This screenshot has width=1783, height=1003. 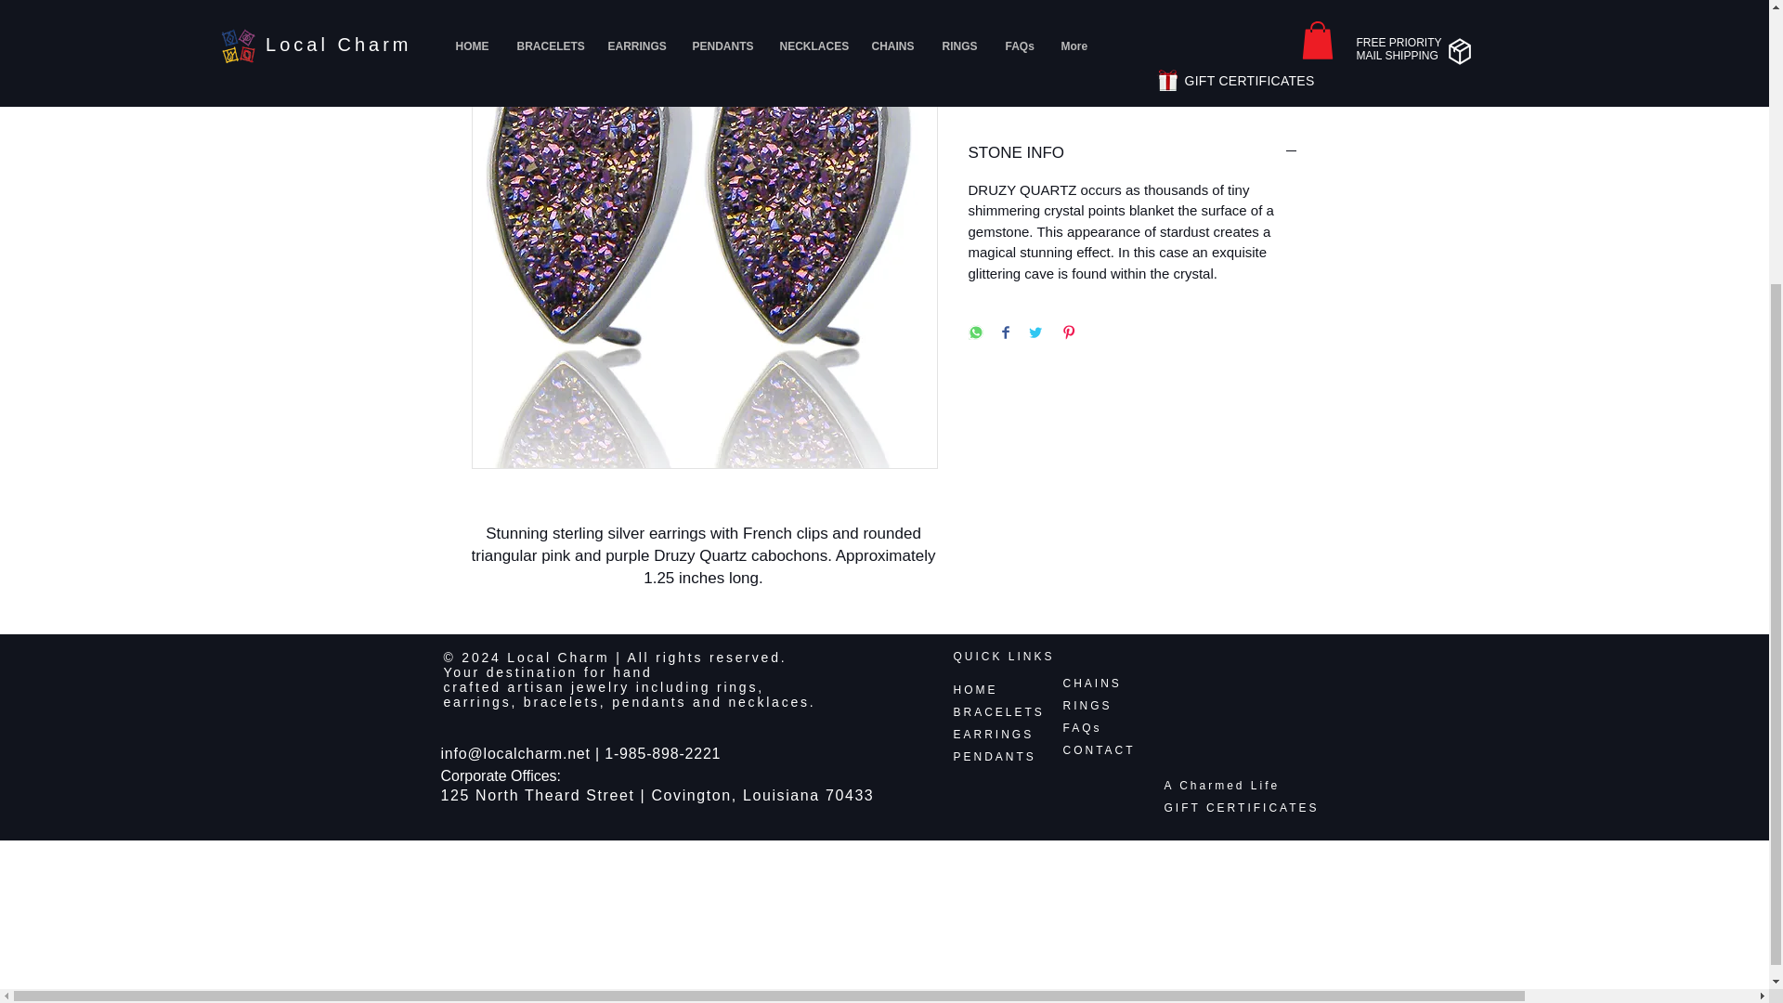 What do you see at coordinates (1003, 13) in the screenshot?
I see `1` at bounding box center [1003, 13].